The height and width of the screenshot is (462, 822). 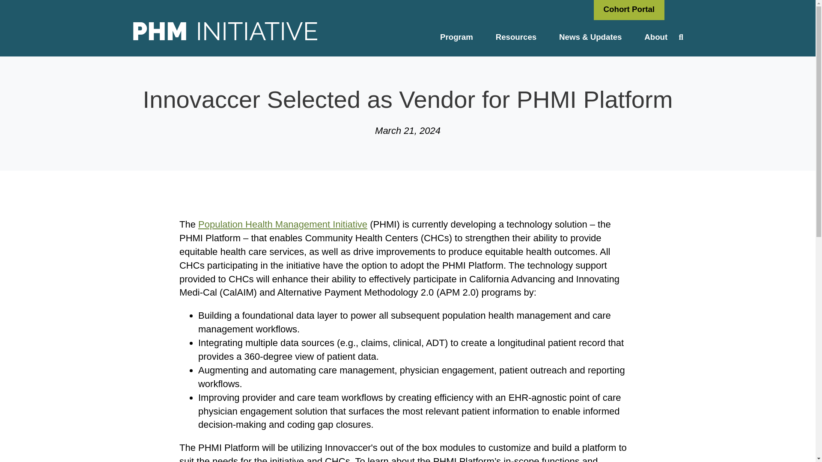 What do you see at coordinates (457, 37) in the screenshot?
I see `Program` at bounding box center [457, 37].